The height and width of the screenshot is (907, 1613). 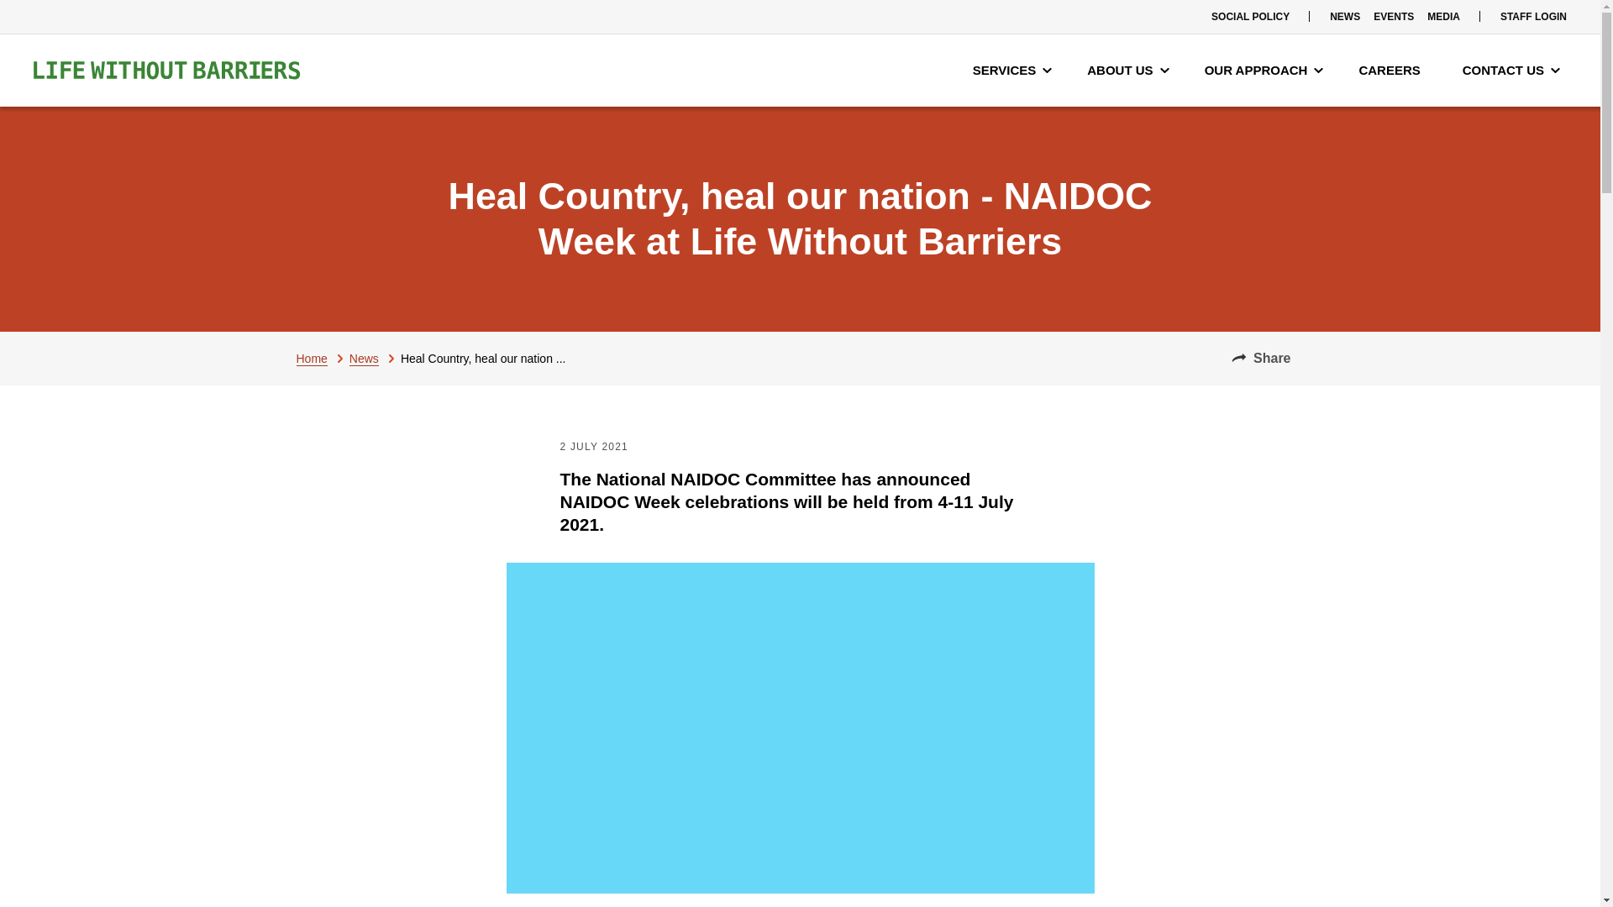 What do you see at coordinates (375, 358) in the screenshot?
I see `Return to news page` at bounding box center [375, 358].